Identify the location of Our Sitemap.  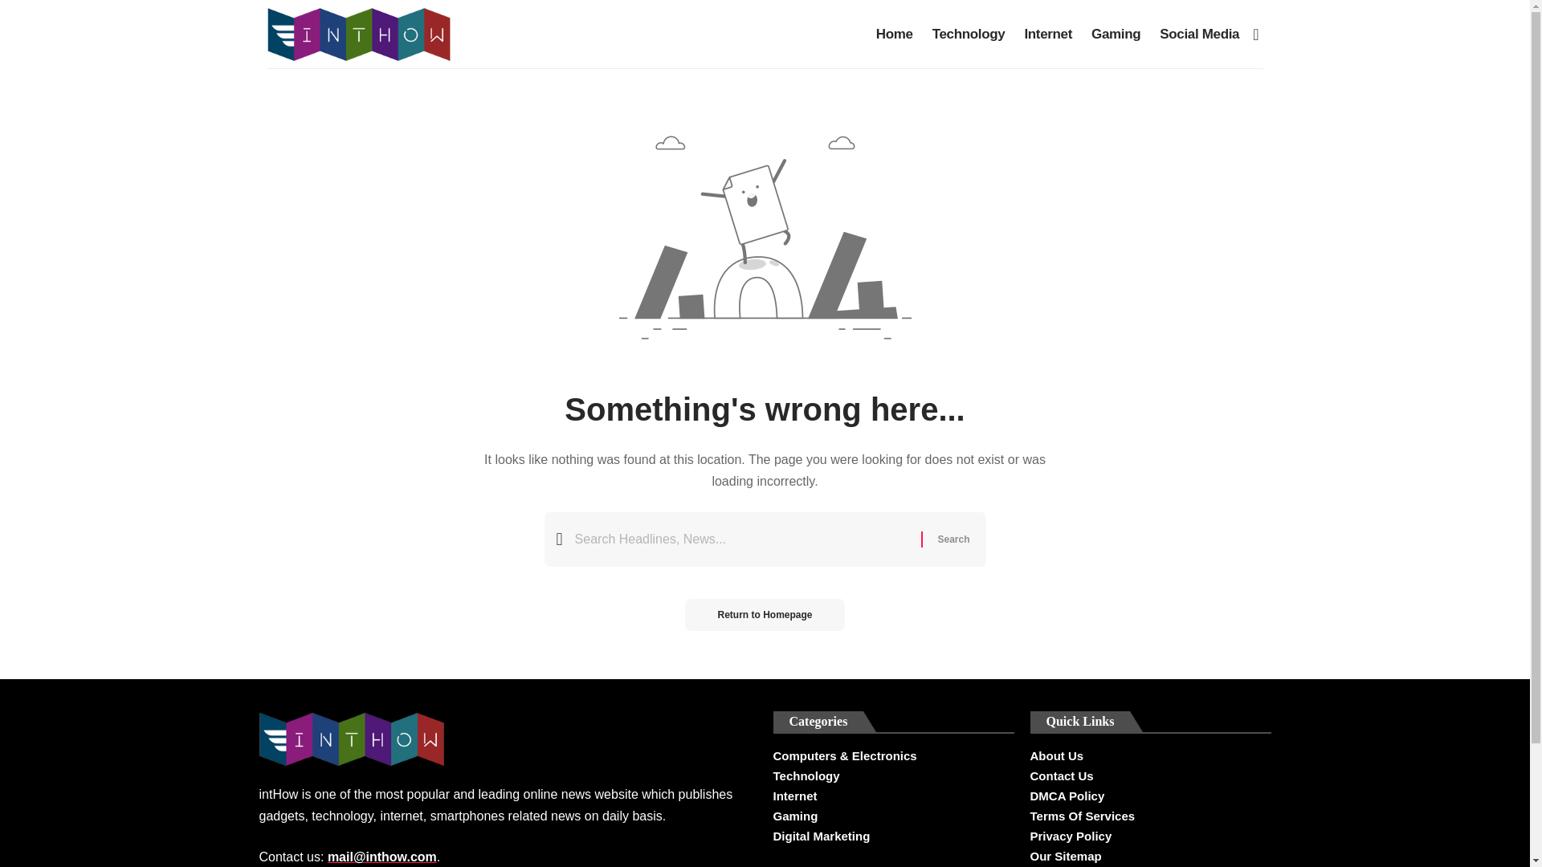
(1150, 856).